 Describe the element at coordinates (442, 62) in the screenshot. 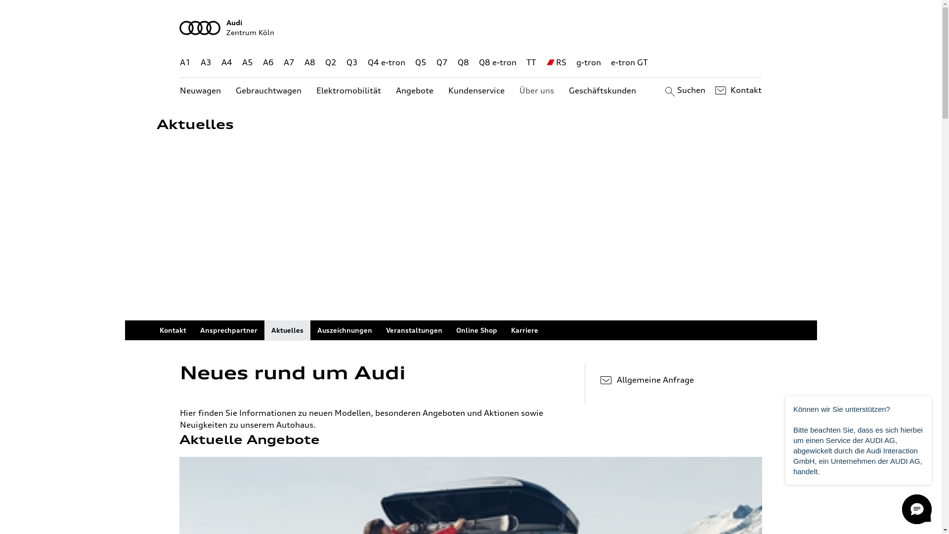

I see `Q7` at that location.